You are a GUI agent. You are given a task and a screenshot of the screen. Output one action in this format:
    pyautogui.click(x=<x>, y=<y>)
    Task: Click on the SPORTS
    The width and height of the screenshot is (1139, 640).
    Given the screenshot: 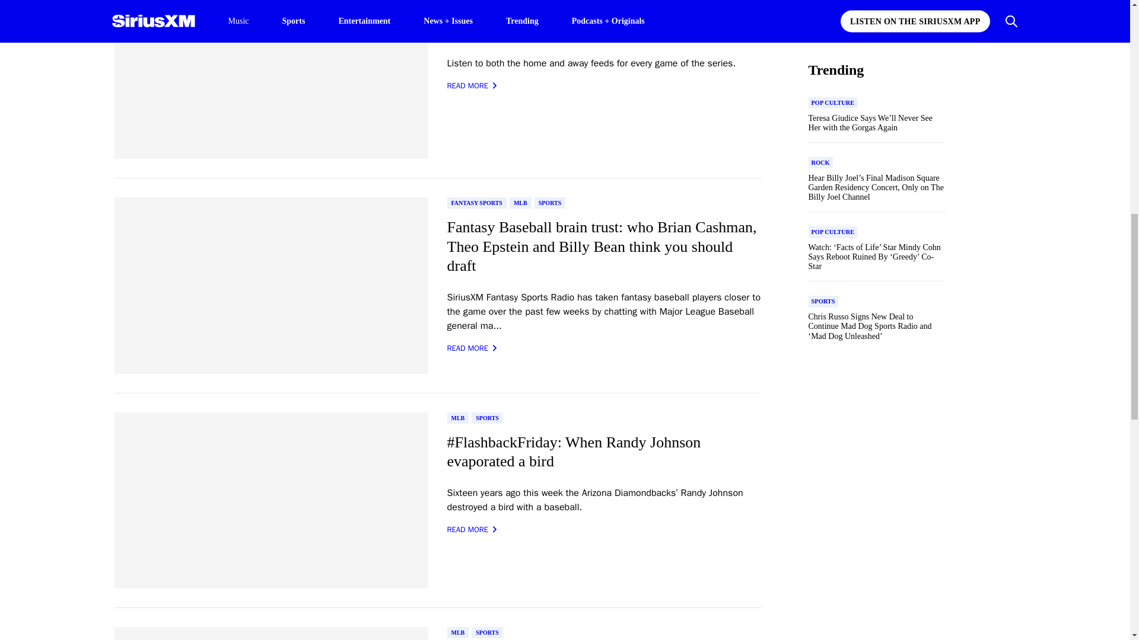 What is the action you would take?
    pyautogui.click(x=550, y=203)
    